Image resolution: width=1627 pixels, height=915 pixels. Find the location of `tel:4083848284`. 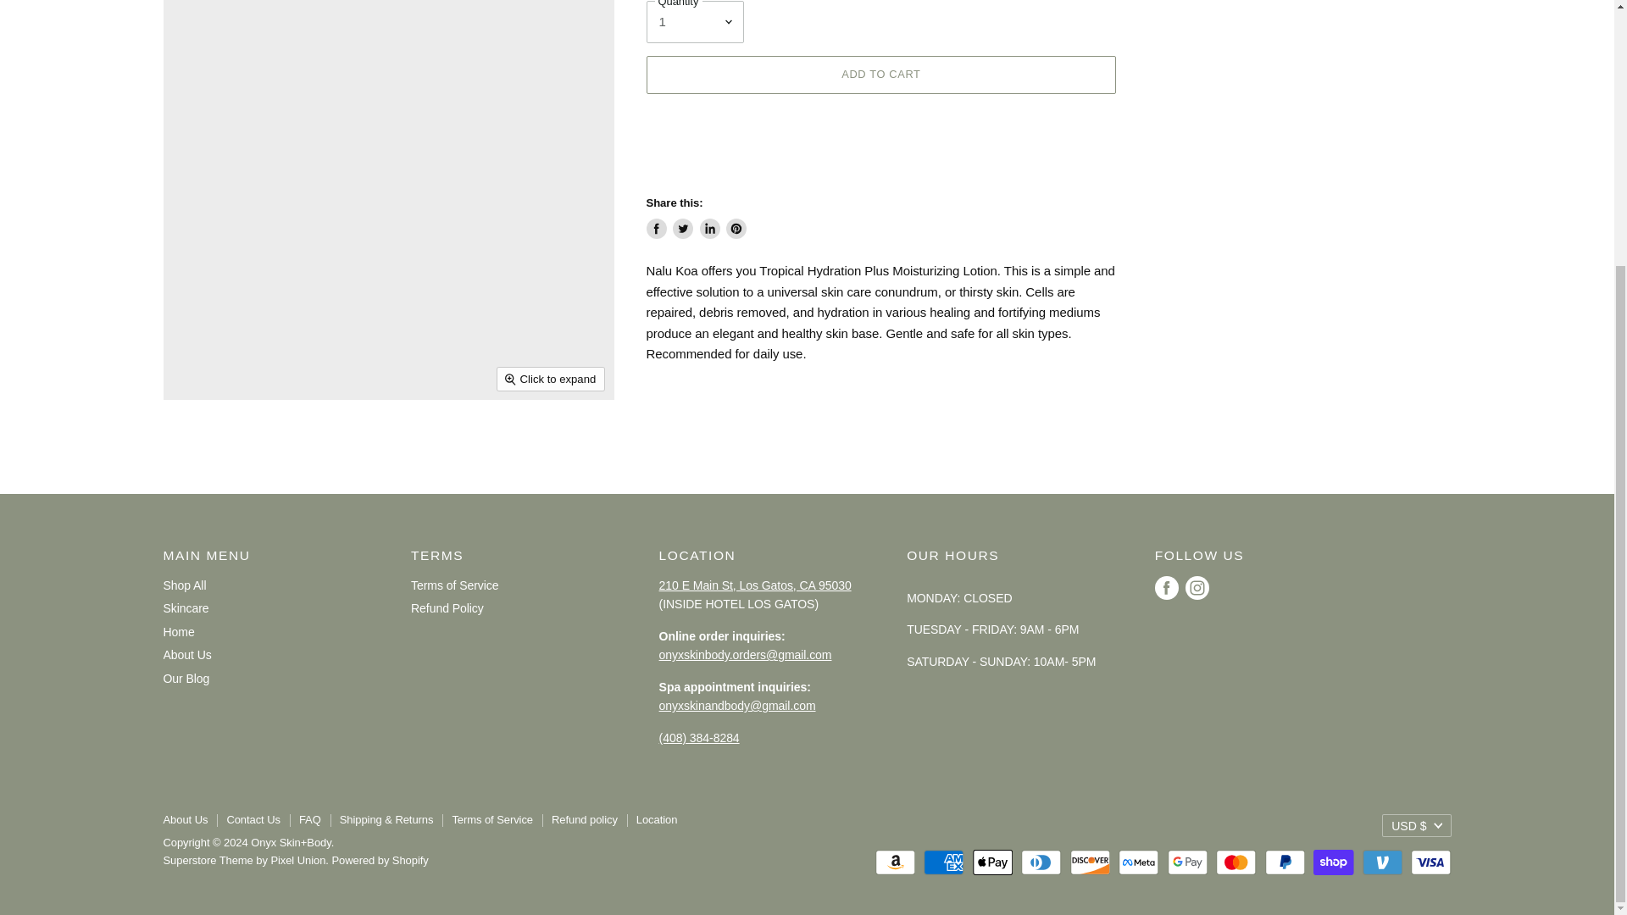

tel:4083848284 is located at coordinates (699, 737).